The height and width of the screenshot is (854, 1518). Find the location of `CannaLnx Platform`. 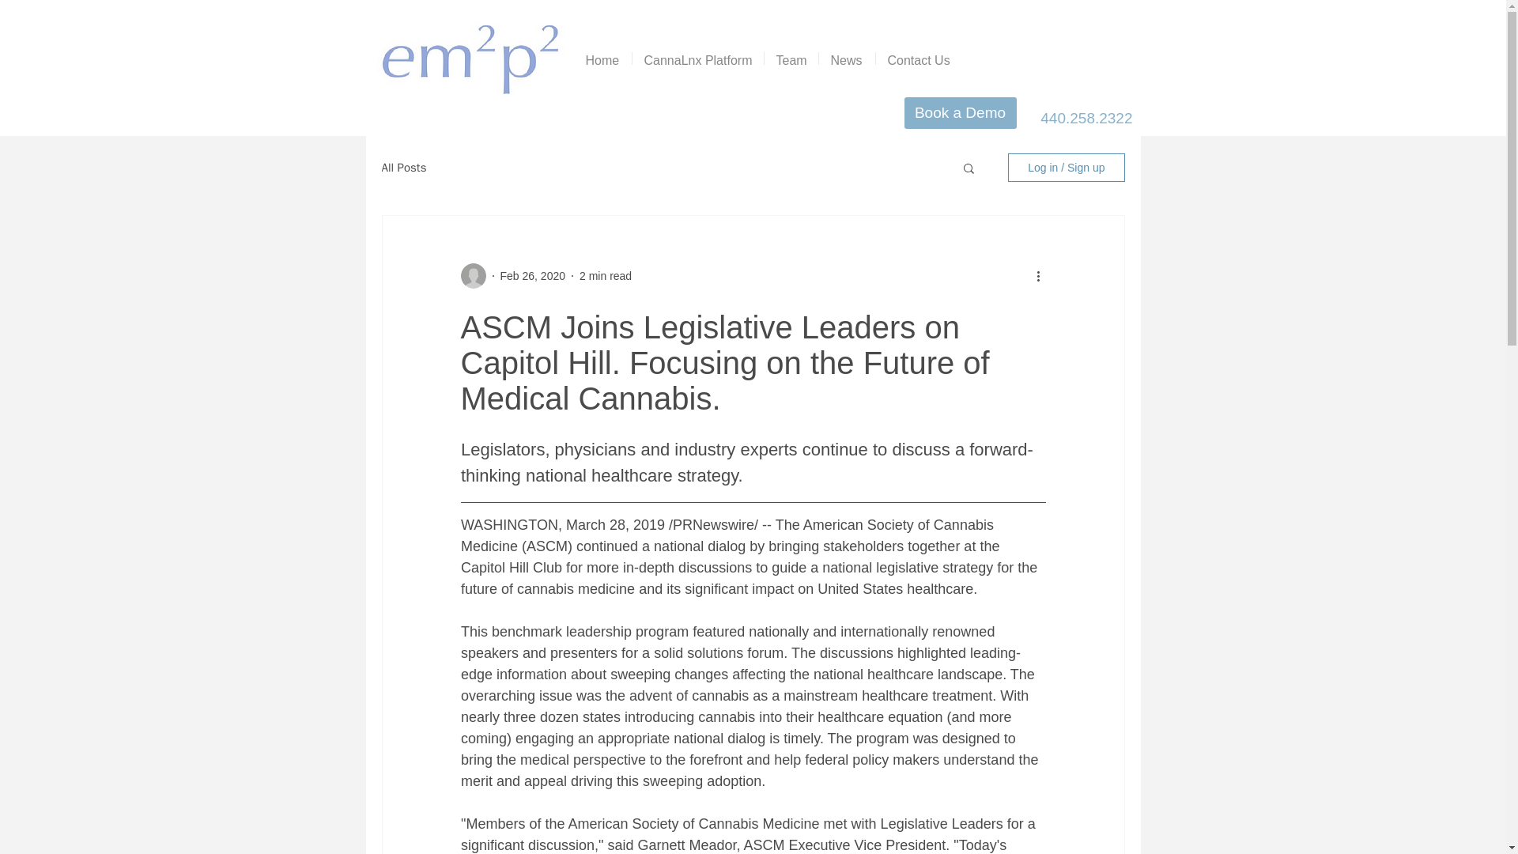

CannaLnx Platform is located at coordinates (697, 59).